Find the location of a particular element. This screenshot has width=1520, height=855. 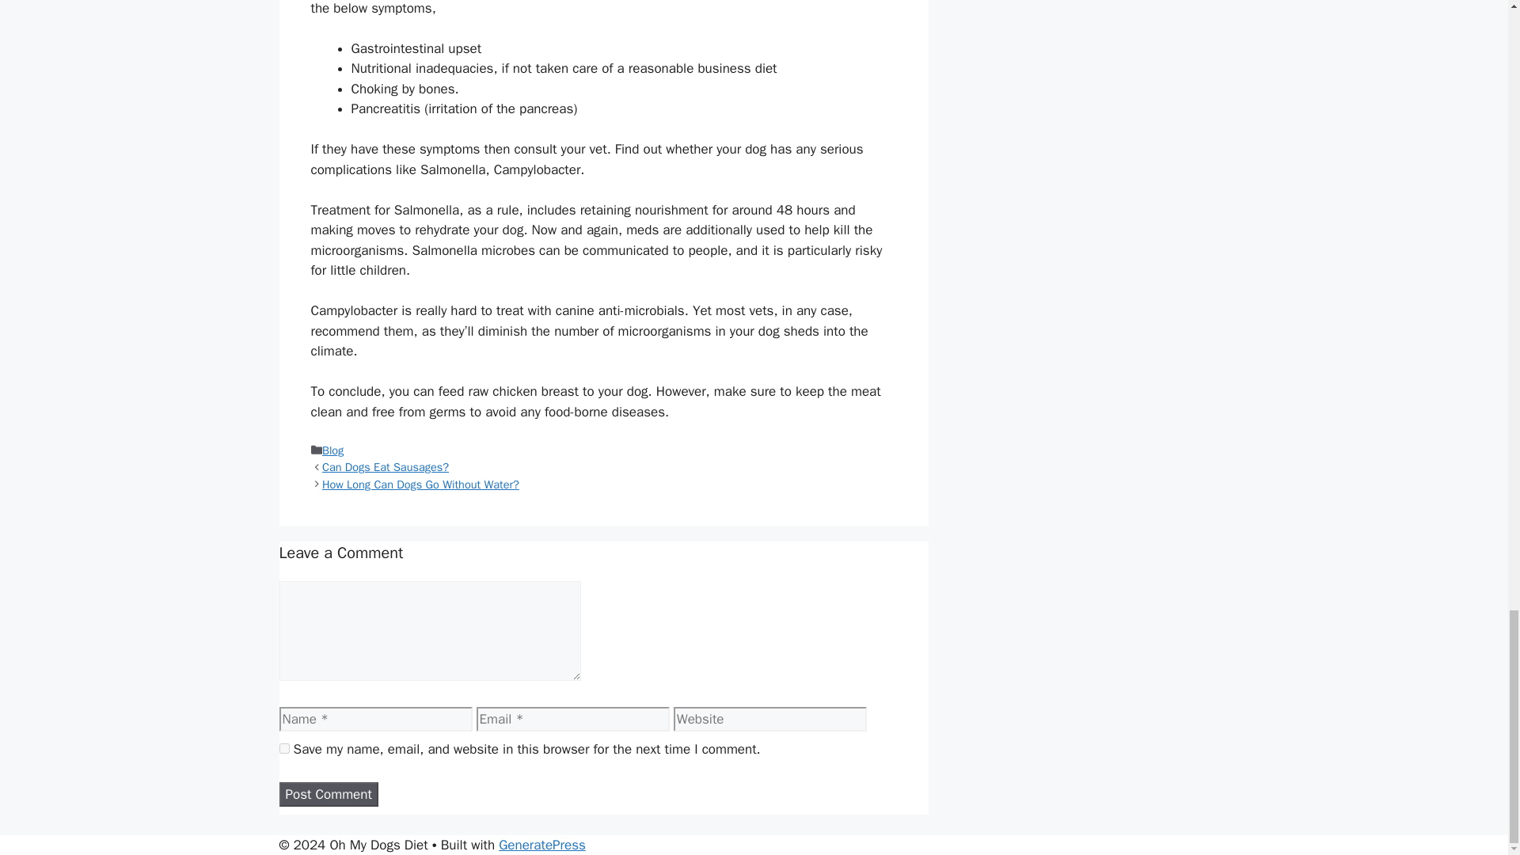

How Long Can Dogs Go Without Water? is located at coordinates (421, 484).